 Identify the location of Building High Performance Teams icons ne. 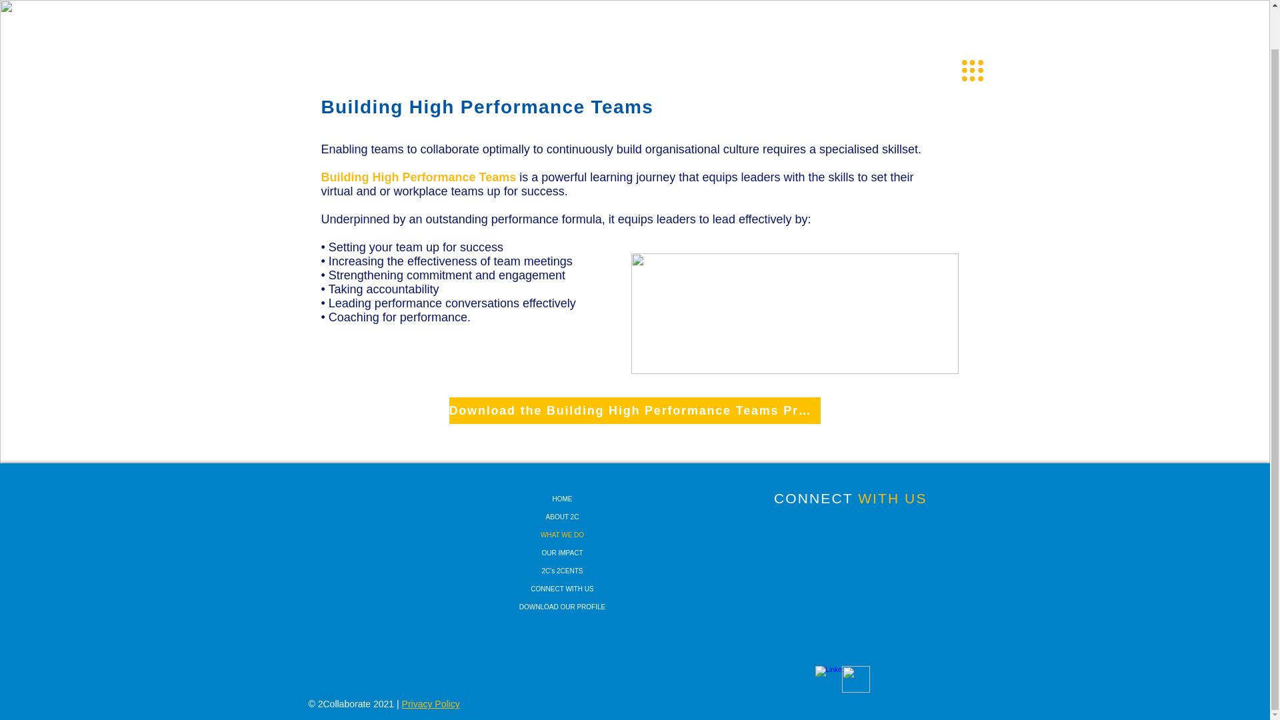
(794, 313).